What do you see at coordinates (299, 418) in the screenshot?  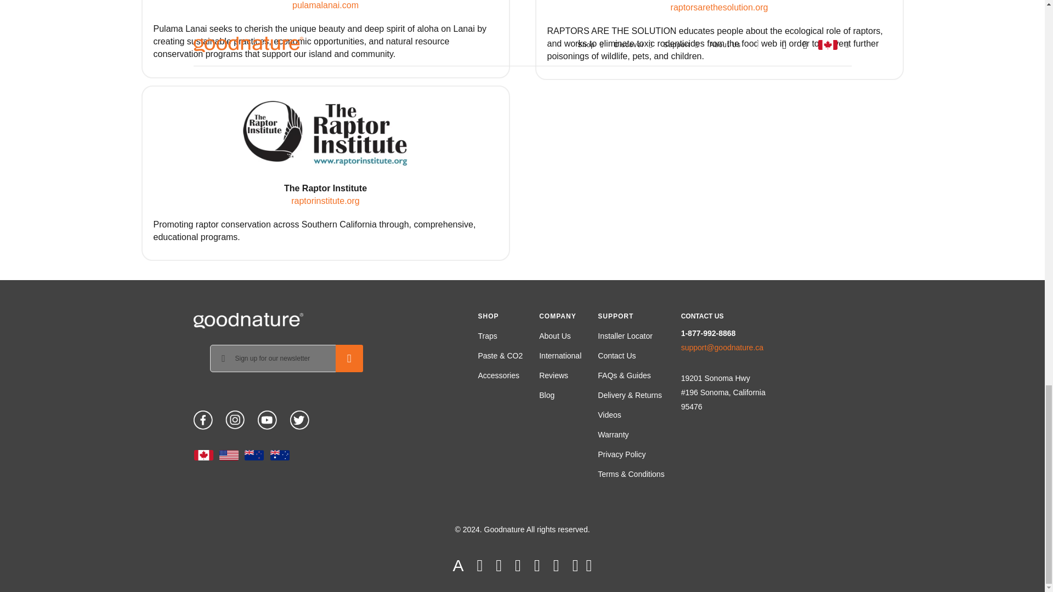 I see `Twitter` at bounding box center [299, 418].